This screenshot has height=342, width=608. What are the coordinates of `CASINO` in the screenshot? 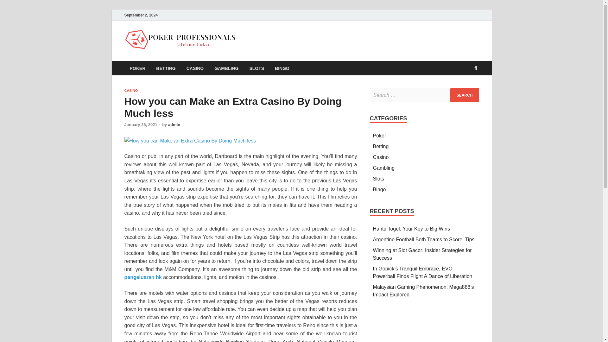 It's located at (131, 90).